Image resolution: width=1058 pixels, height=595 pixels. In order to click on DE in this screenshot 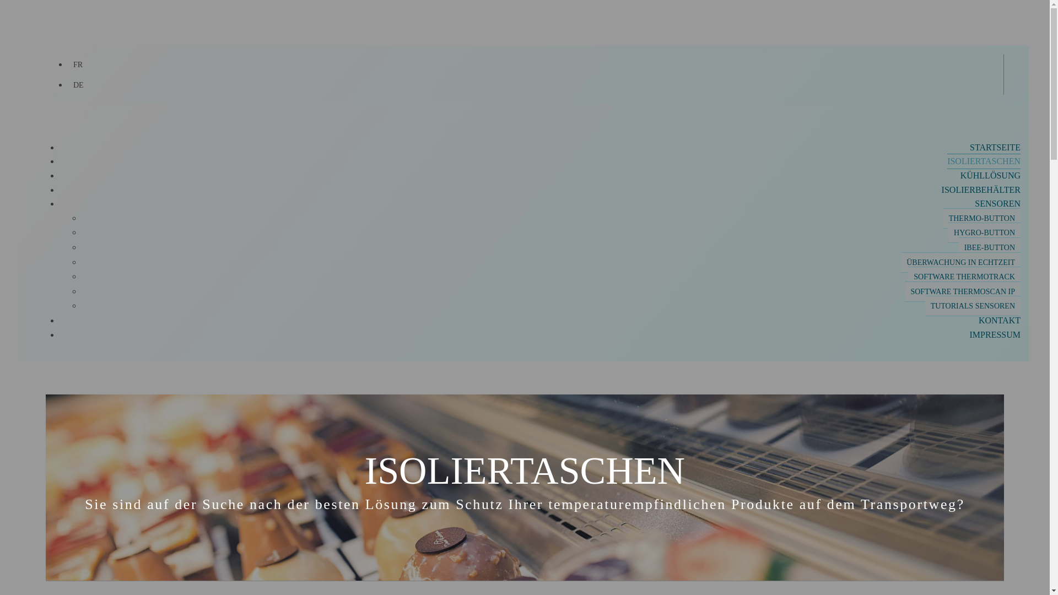, I will do `click(78, 85)`.